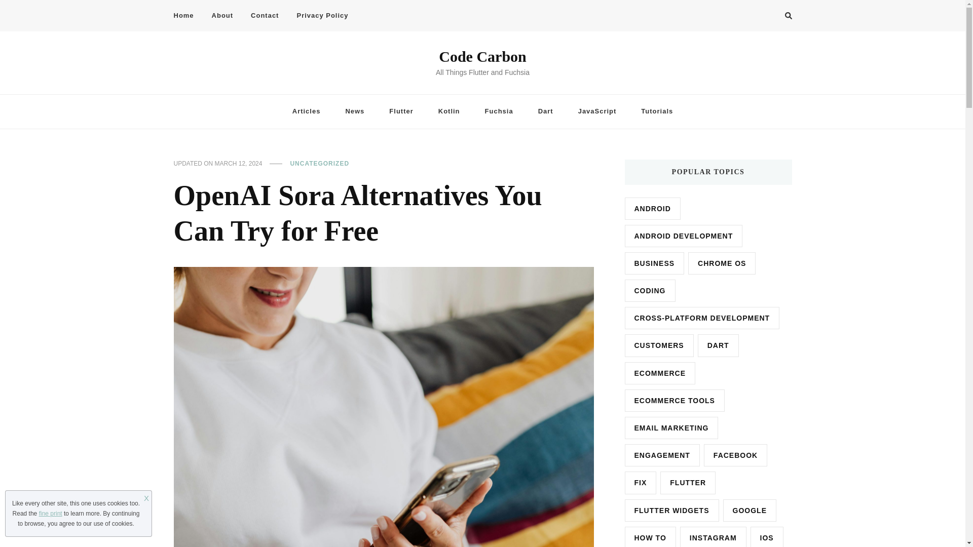 The image size is (973, 547). What do you see at coordinates (355, 111) in the screenshot?
I see `News` at bounding box center [355, 111].